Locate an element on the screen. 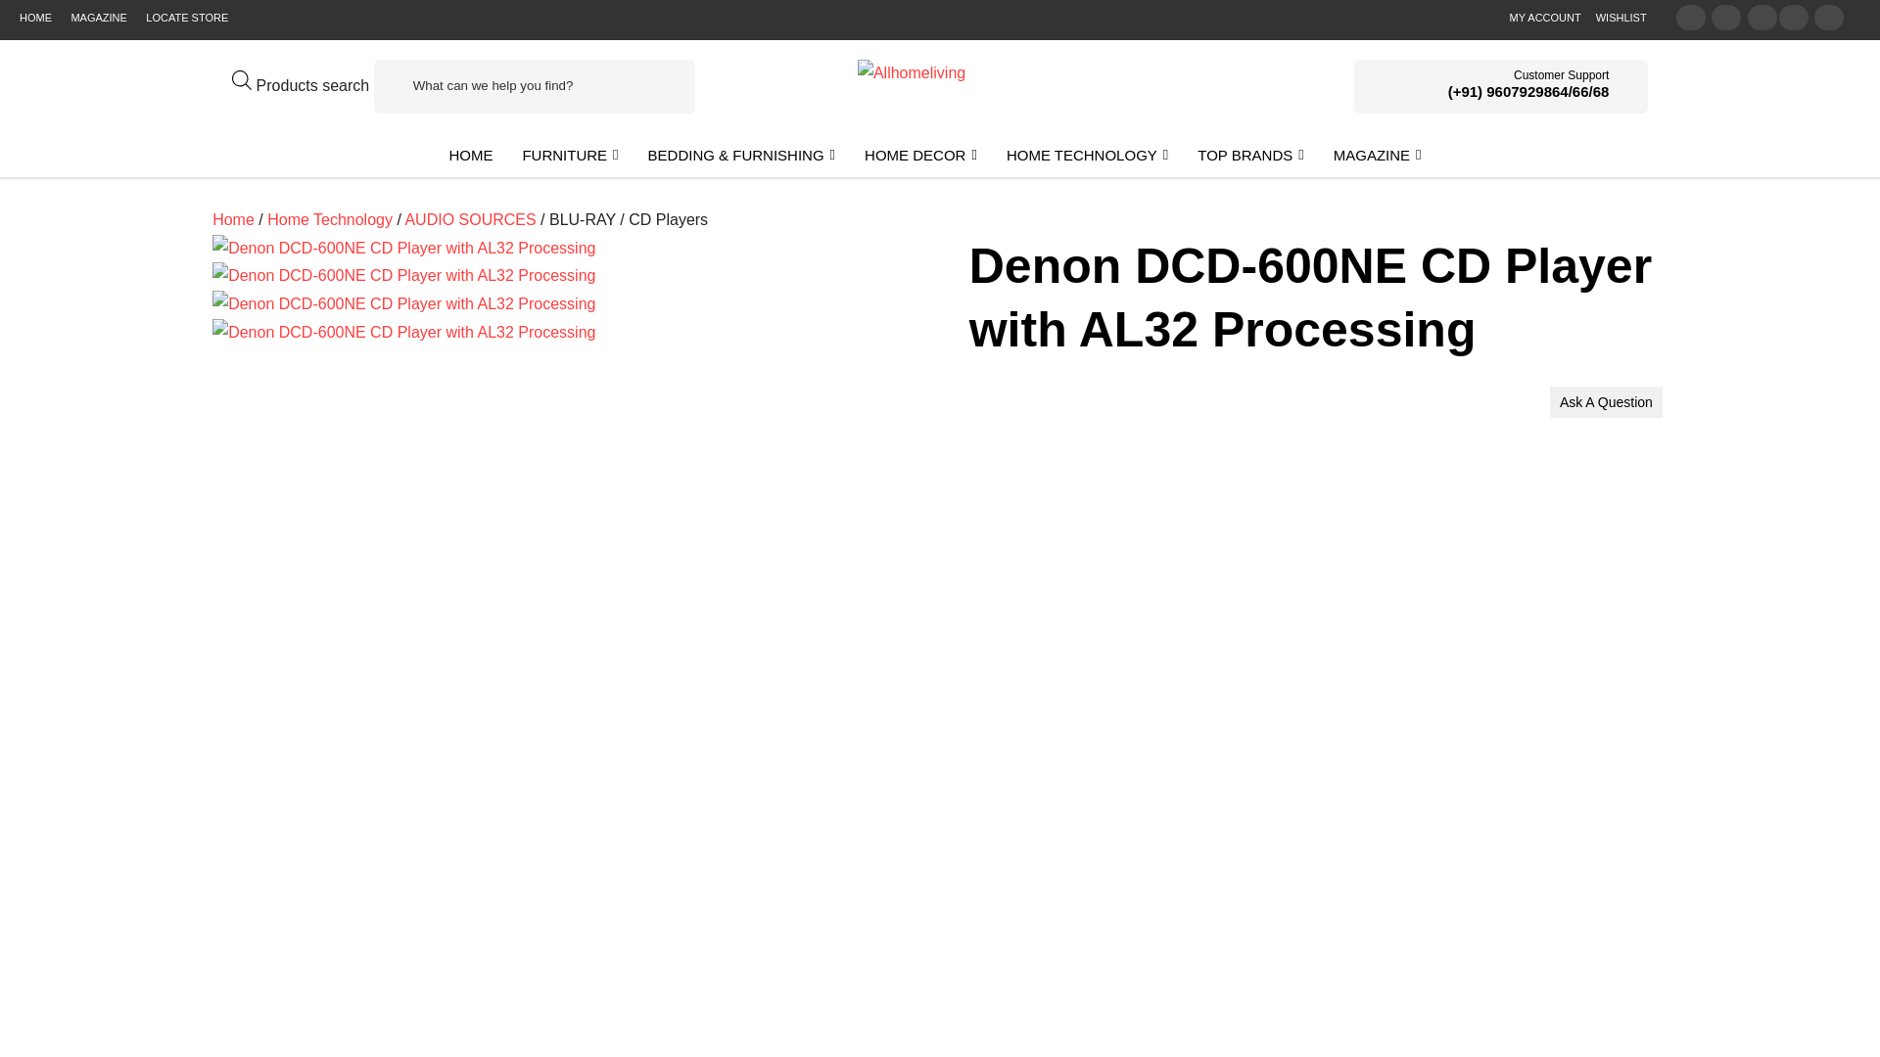 The image size is (1880, 1057). WISHLIST is located at coordinates (1621, 18).